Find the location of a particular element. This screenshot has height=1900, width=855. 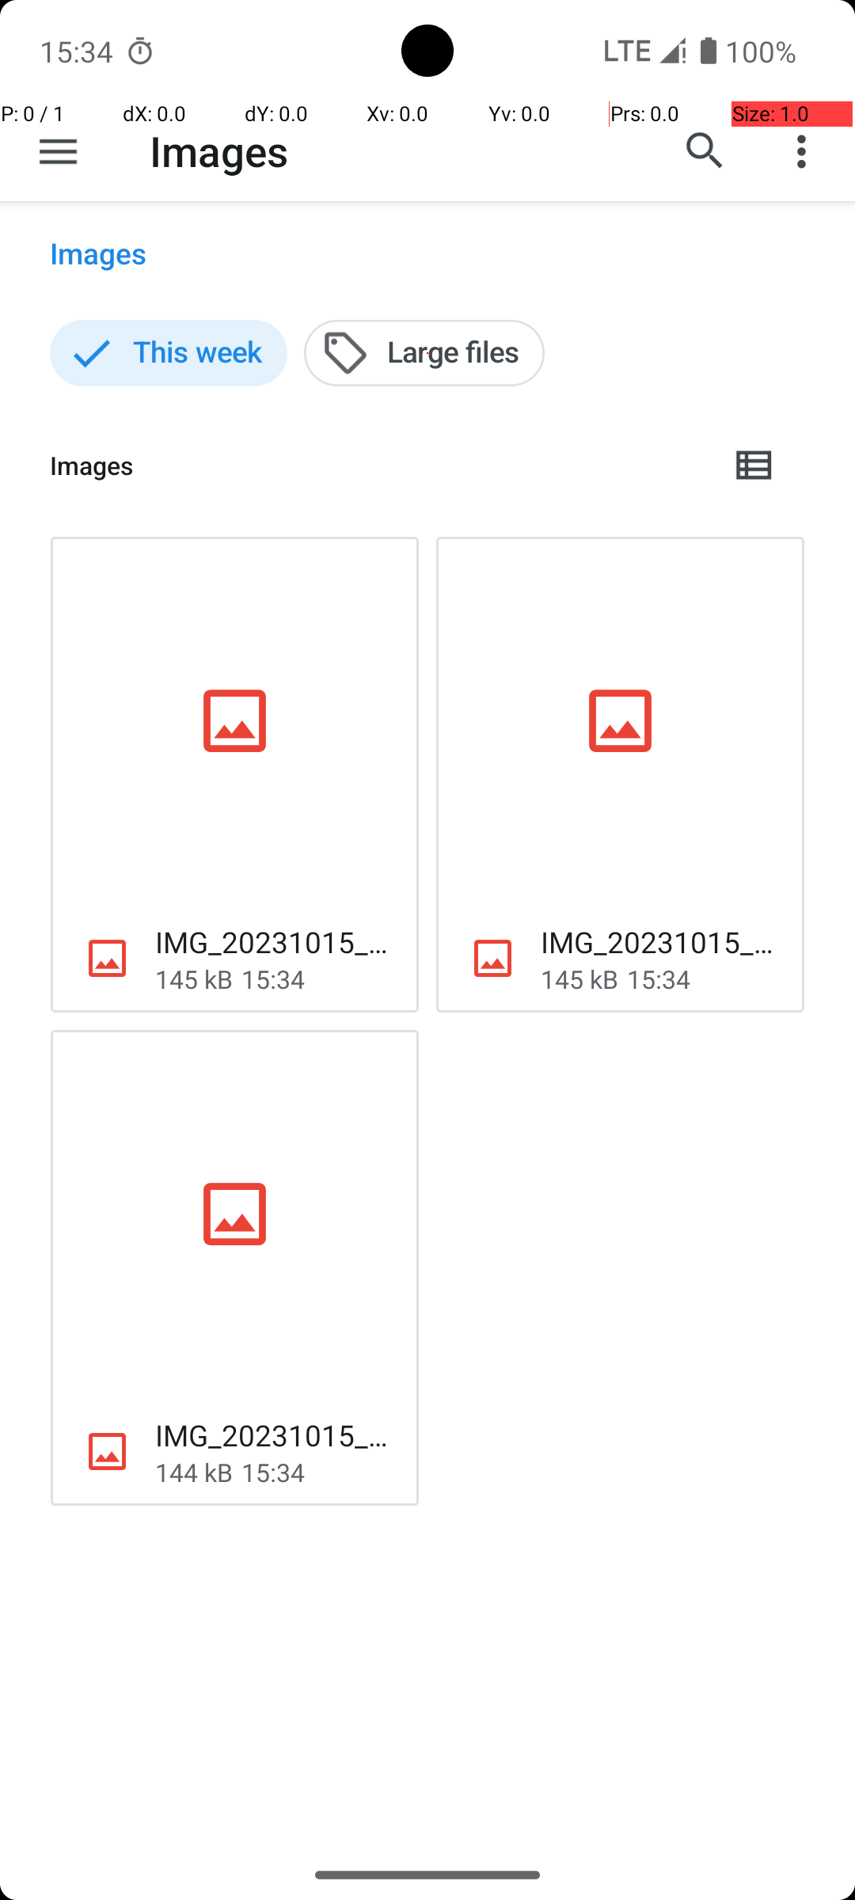

IMG_20231015_153417.jpg is located at coordinates (274, 1434).